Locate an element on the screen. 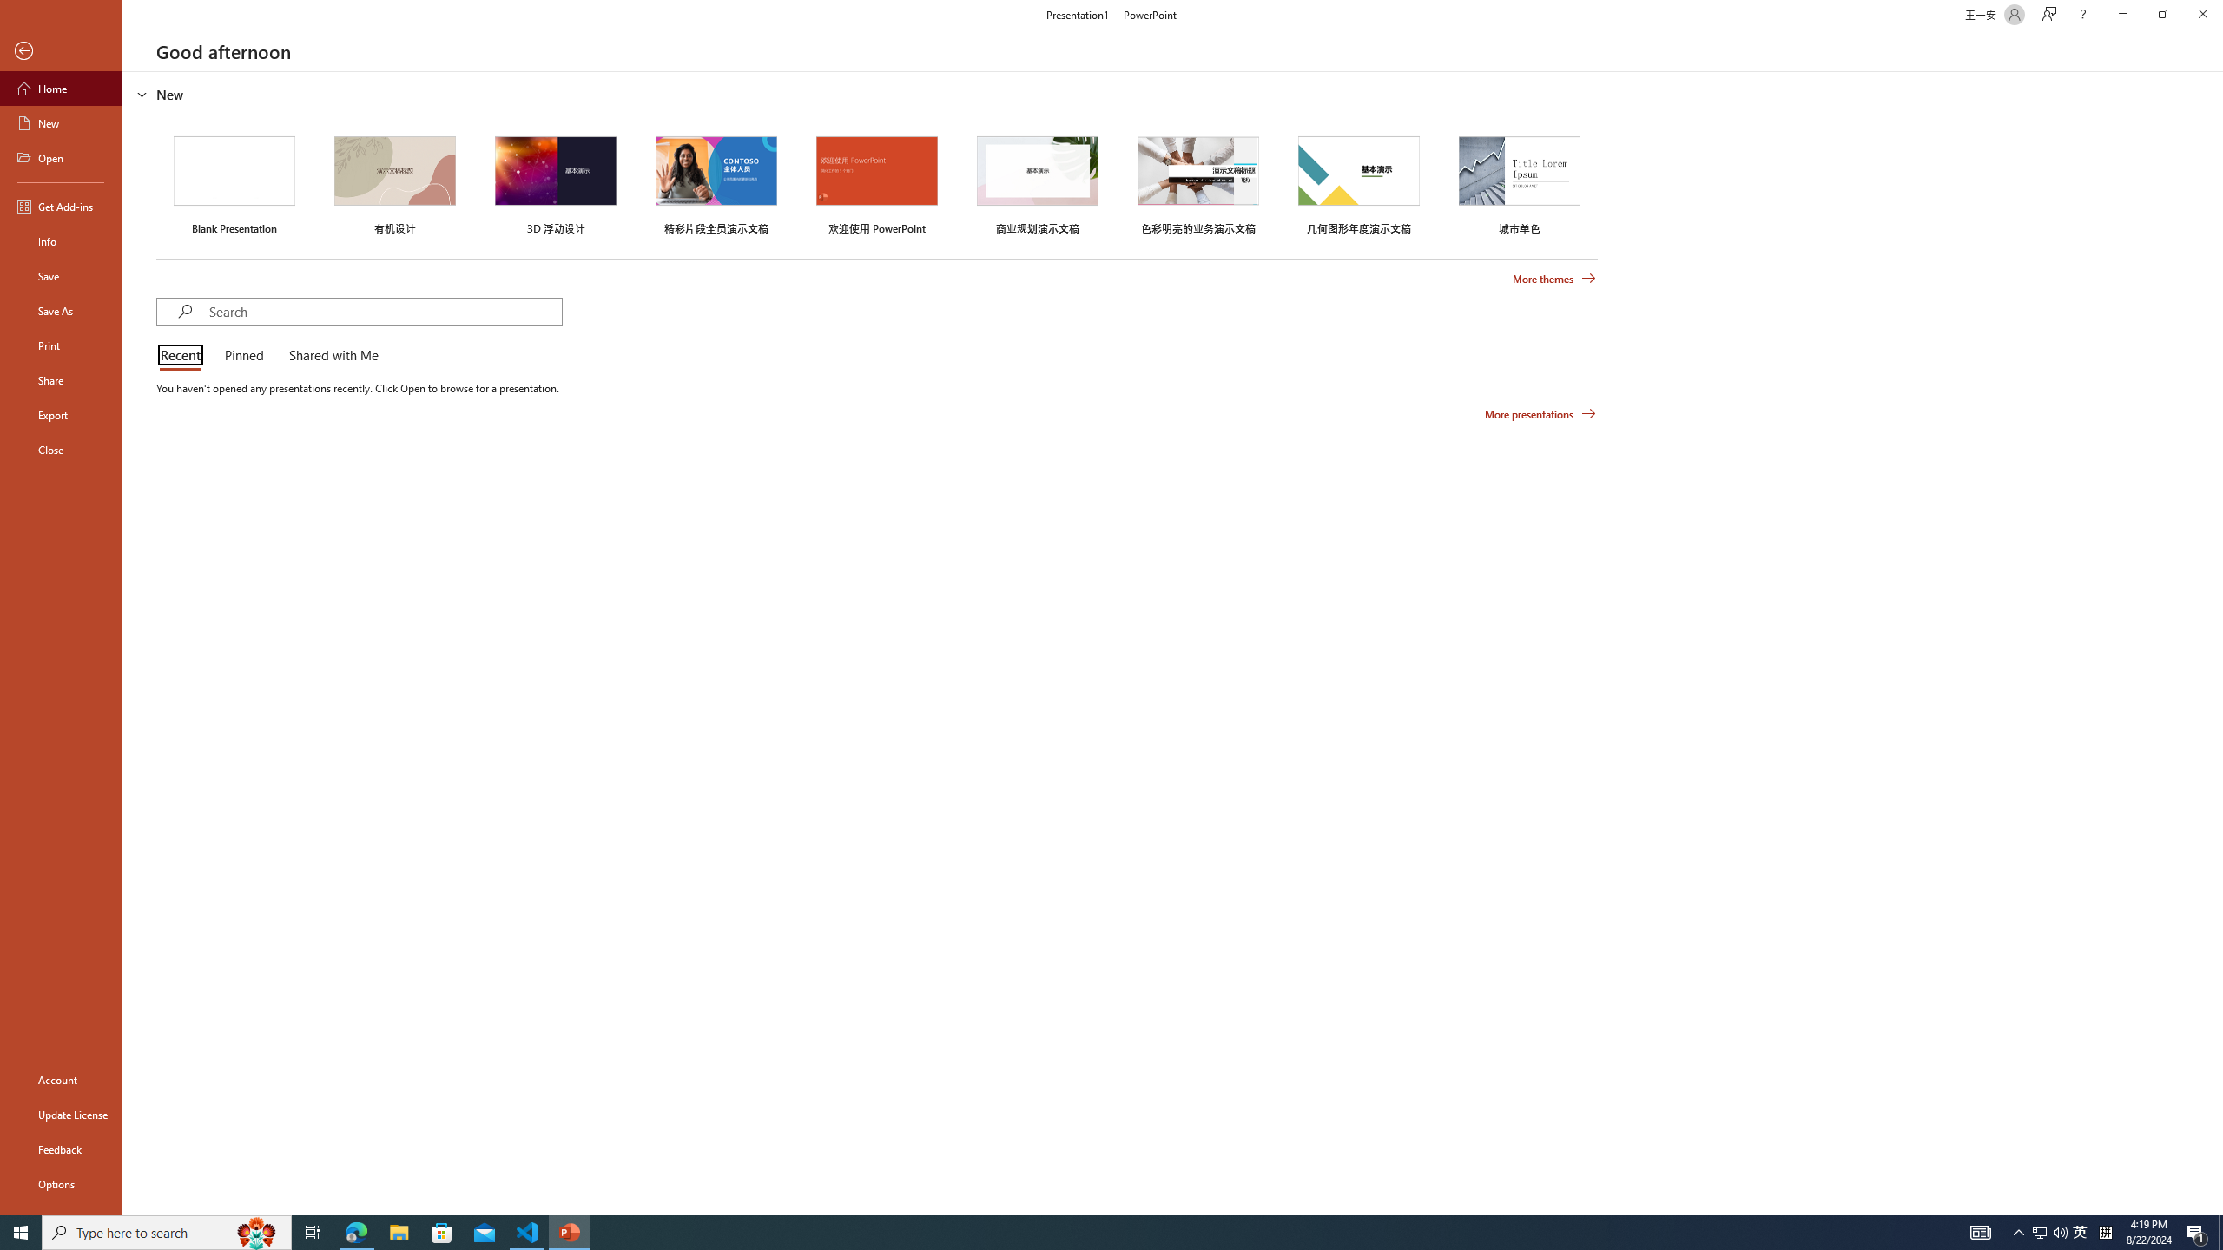 The image size is (2223, 1250). Restore Down is located at coordinates (2162, 15).